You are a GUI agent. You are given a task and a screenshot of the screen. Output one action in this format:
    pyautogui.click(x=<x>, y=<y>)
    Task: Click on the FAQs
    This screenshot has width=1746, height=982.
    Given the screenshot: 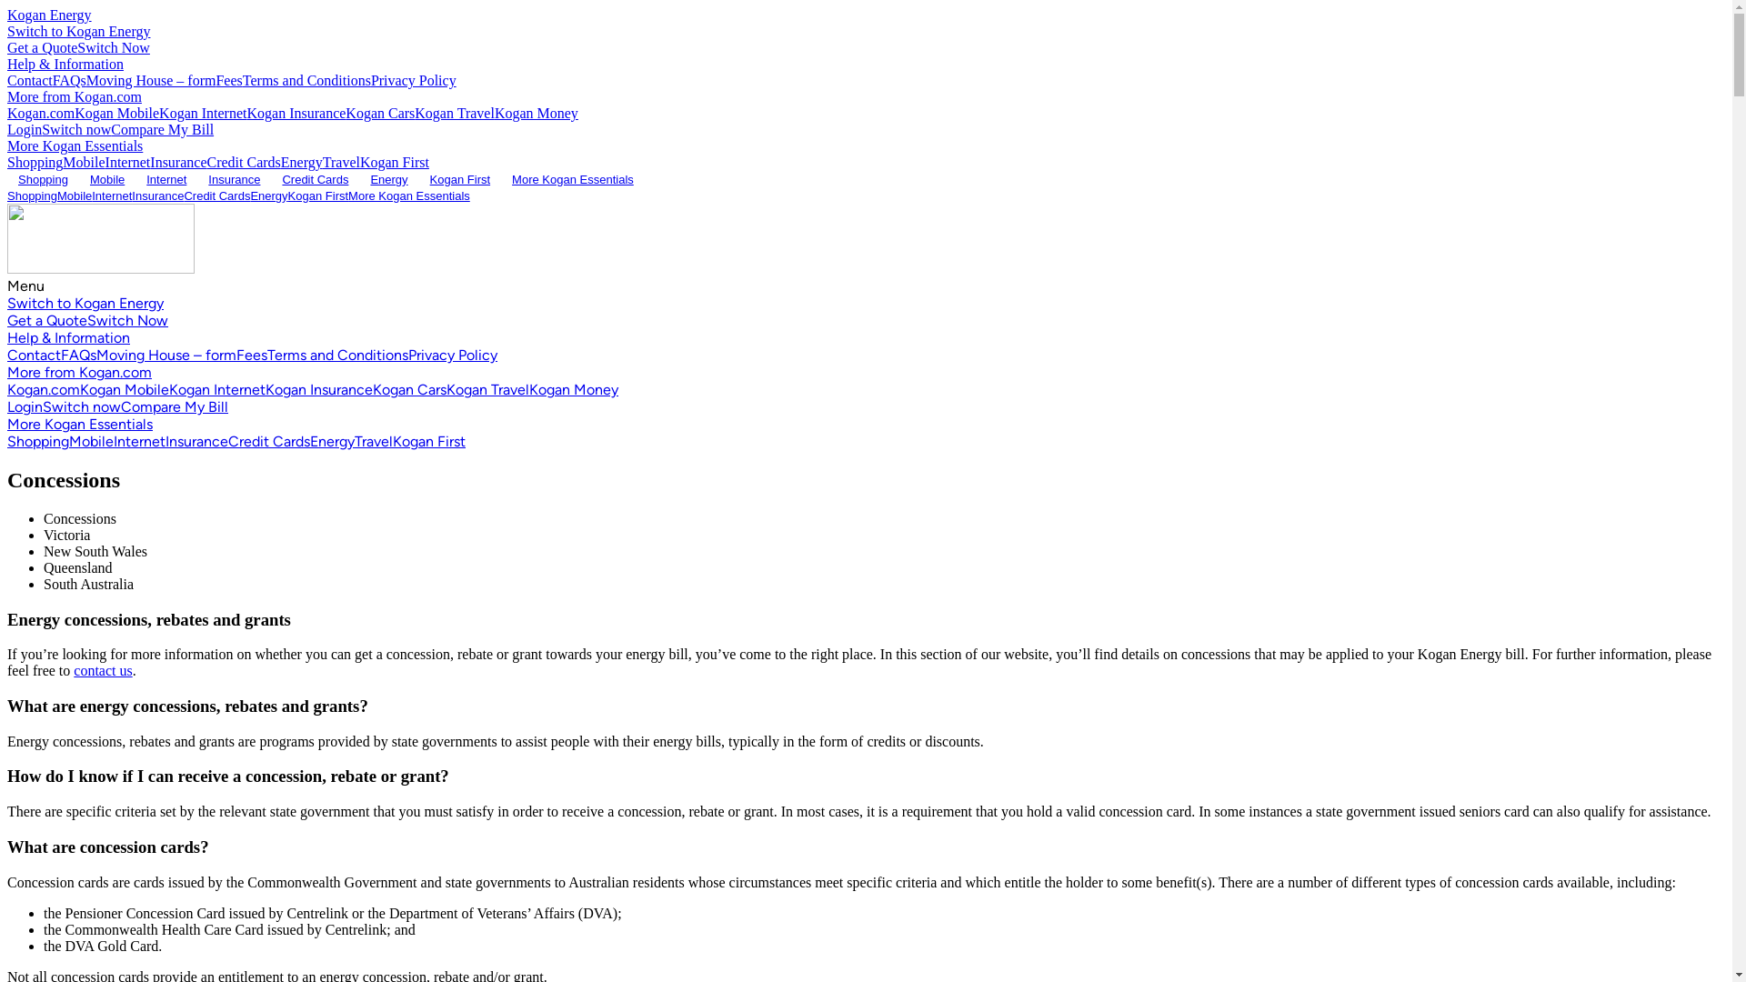 What is the action you would take?
    pyautogui.click(x=69, y=80)
    